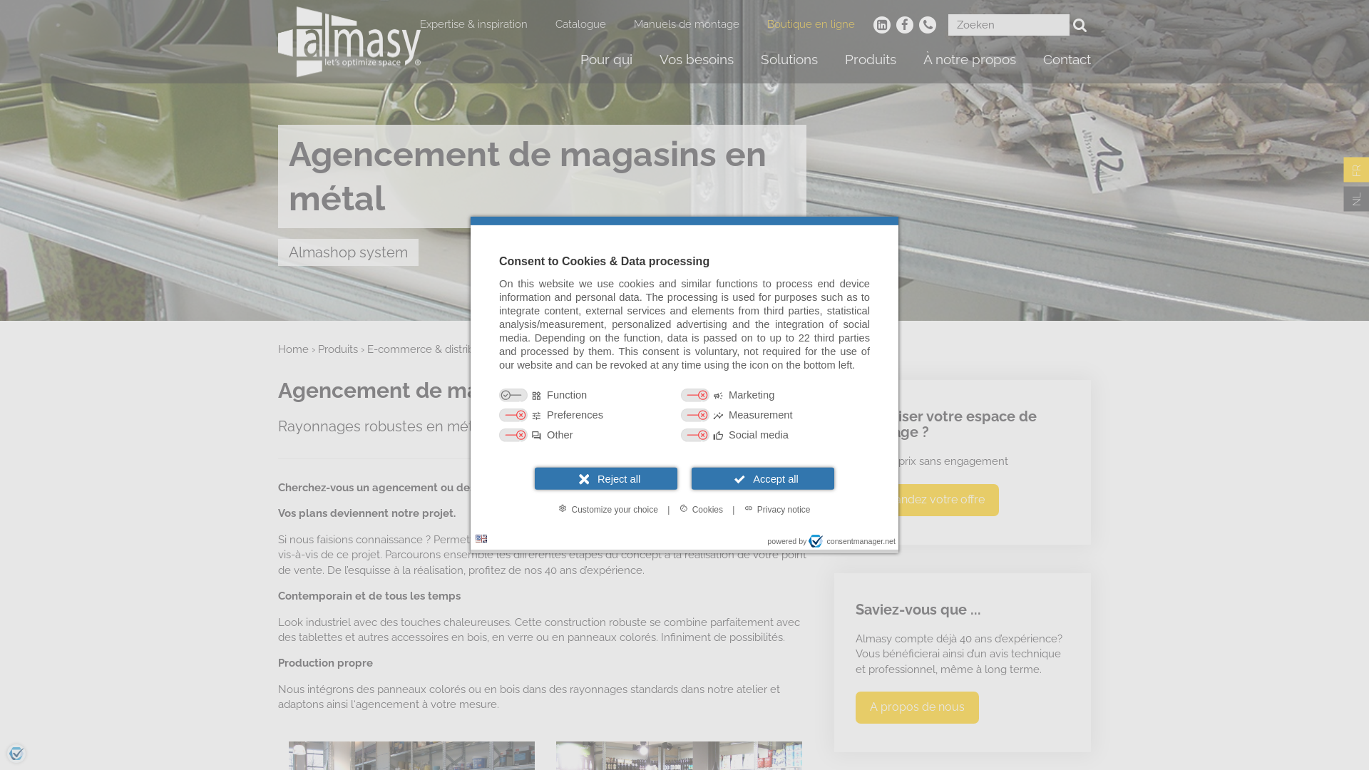  What do you see at coordinates (606, 479) in the screenshot?
I see `Reject all` at bounding box center [606, 479].